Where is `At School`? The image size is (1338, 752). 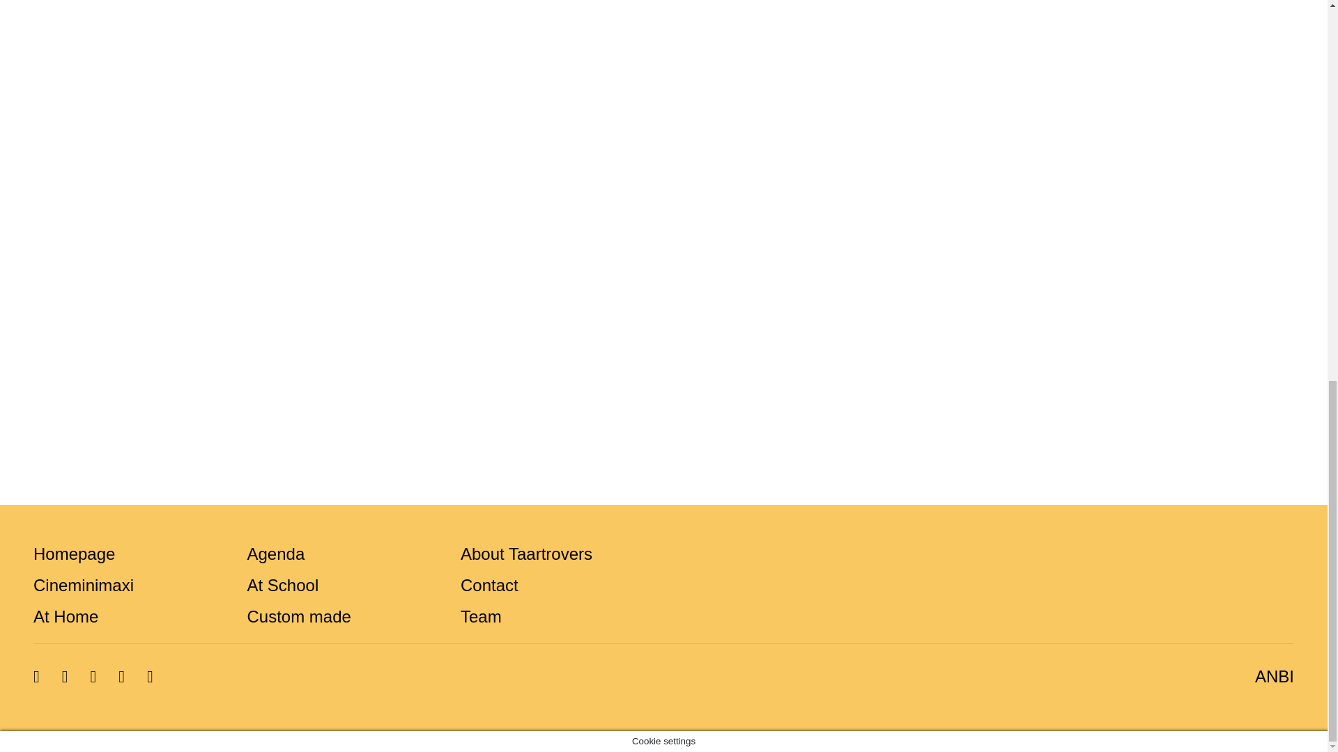
At School is located at coordinates (282, 585).